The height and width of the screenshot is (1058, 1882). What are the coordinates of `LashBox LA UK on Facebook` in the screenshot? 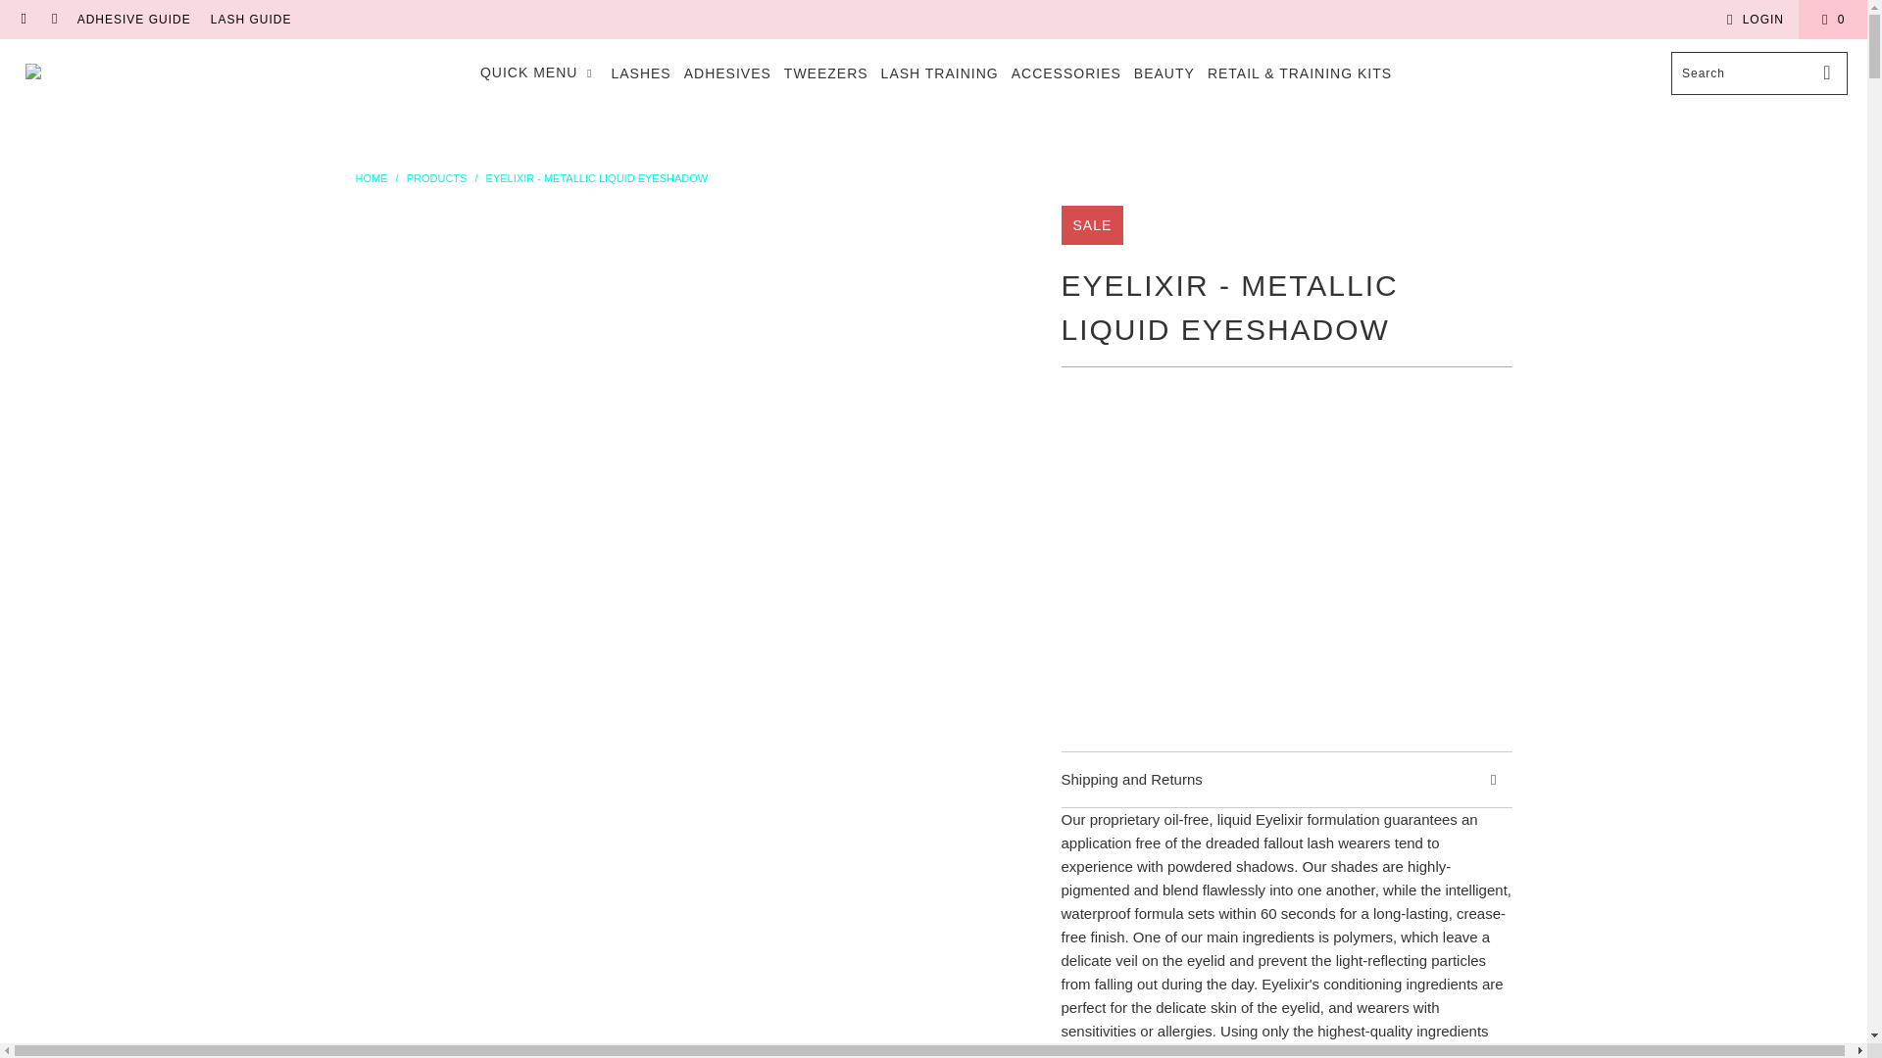 It's located at (24, 20).